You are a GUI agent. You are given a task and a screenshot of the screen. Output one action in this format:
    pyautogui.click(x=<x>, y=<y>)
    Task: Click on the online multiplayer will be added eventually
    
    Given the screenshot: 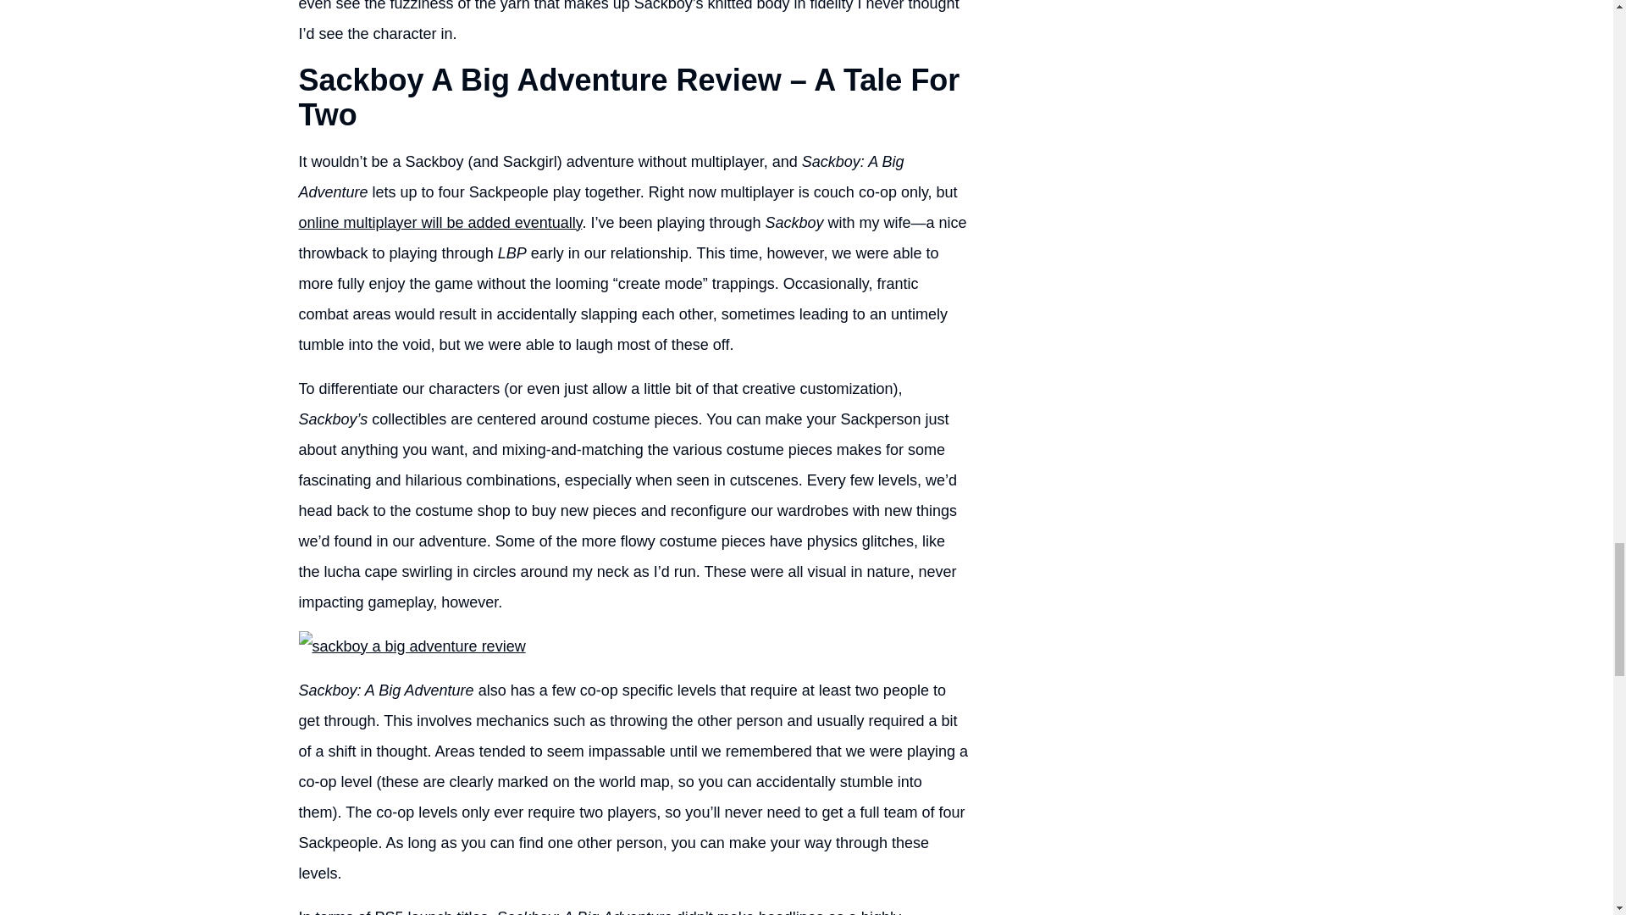 What is the action you would take?
    pyautogui.click(x=440, y=222)
    